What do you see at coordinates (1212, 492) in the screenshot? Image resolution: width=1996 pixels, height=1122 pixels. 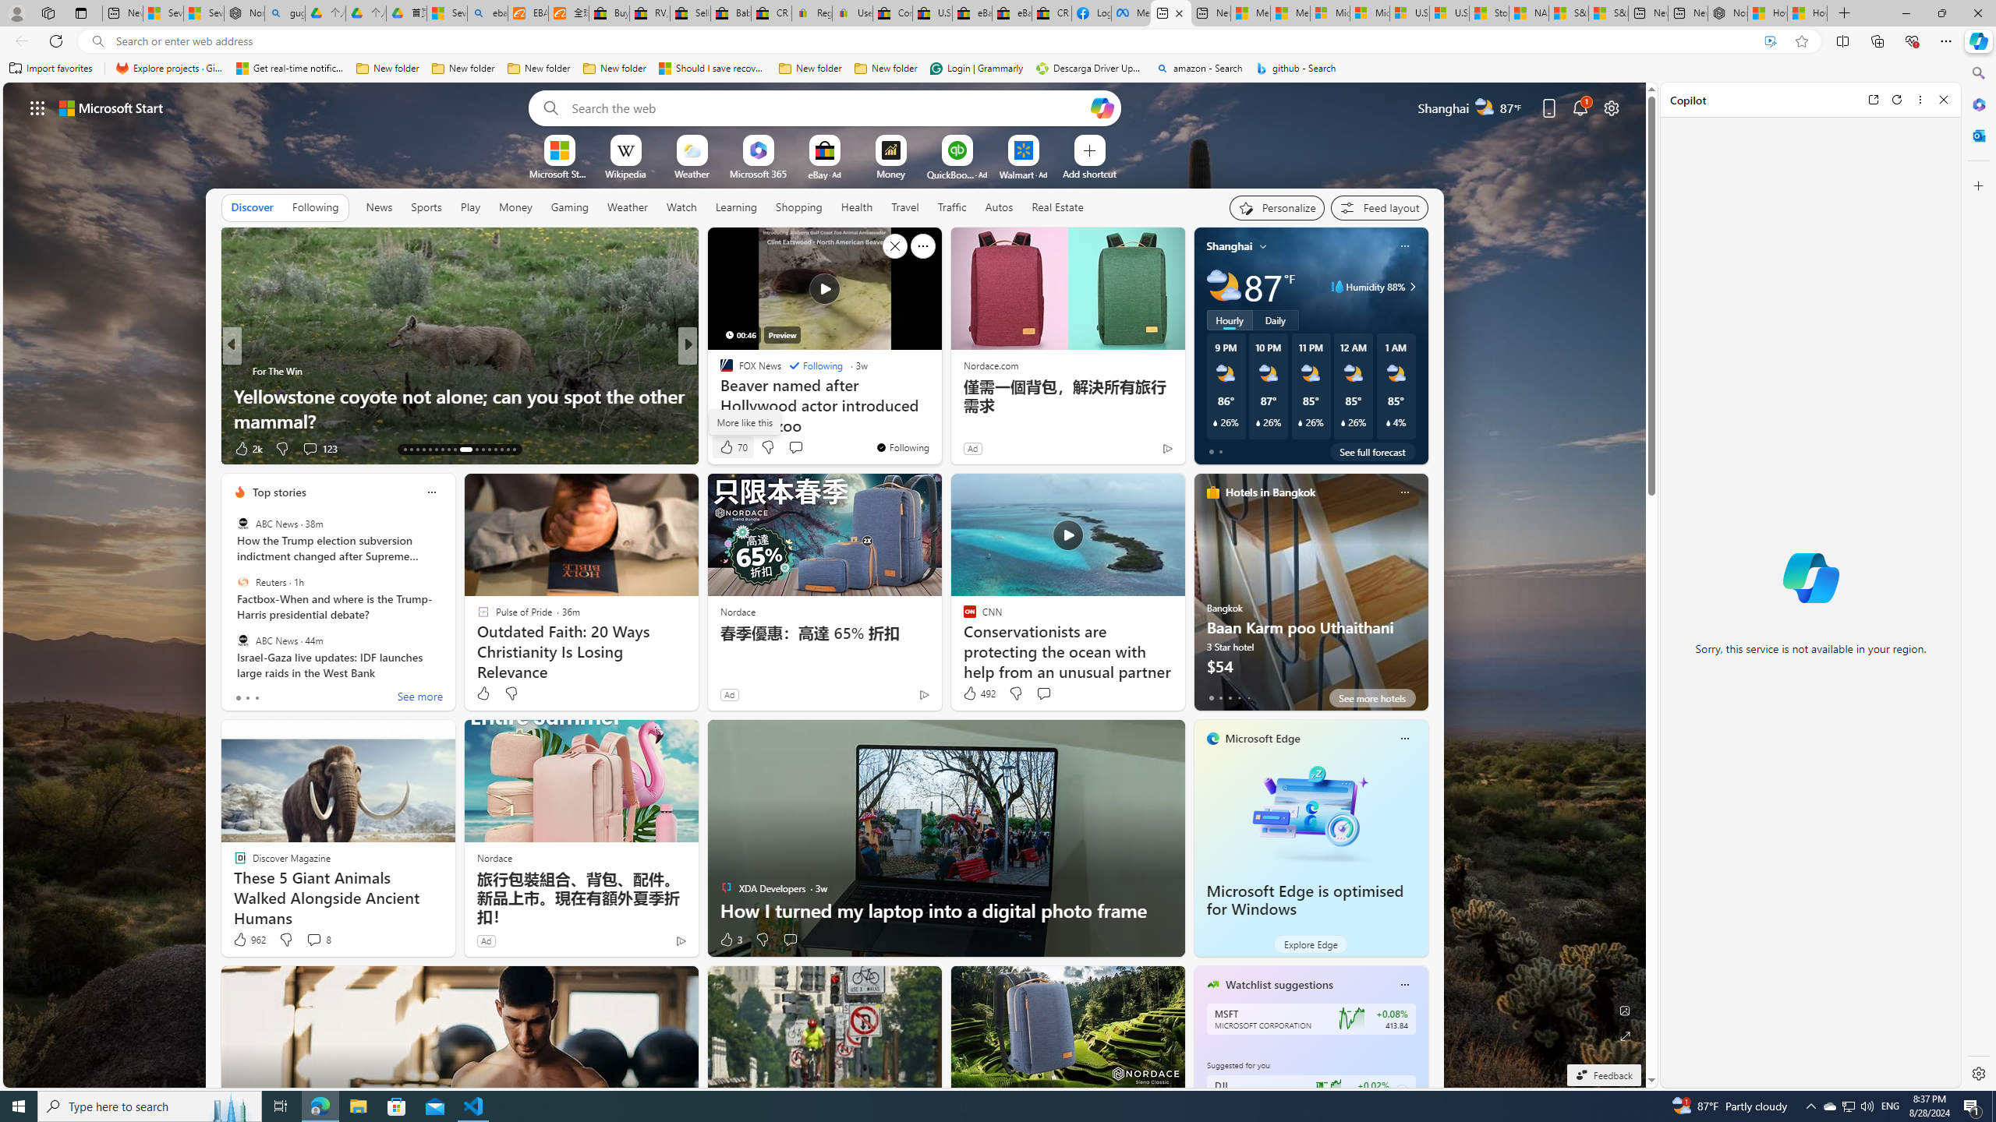 I see `hotels-header-icon` at bounding box center [1212, 492].